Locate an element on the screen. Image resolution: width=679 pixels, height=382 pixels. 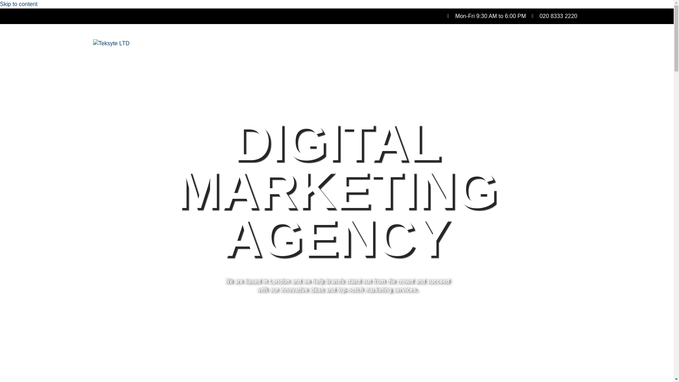
PORTFOLIO is located at coordinates (516, 43).